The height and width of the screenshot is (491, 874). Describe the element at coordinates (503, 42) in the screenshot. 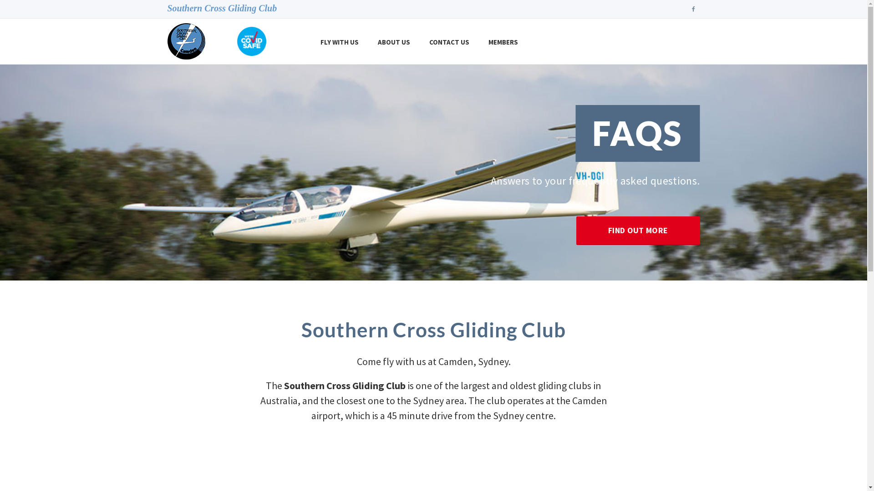

I see `MEMBERS` at that location.